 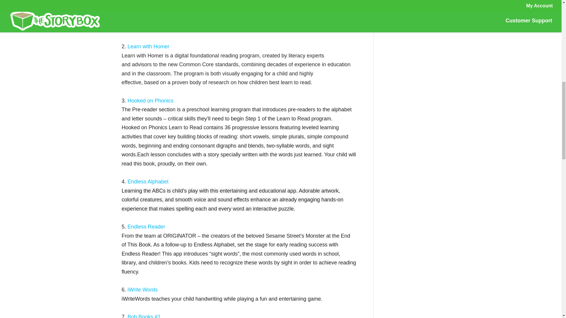 I want to click on Learn with Homer , so click(x=149, y=47).